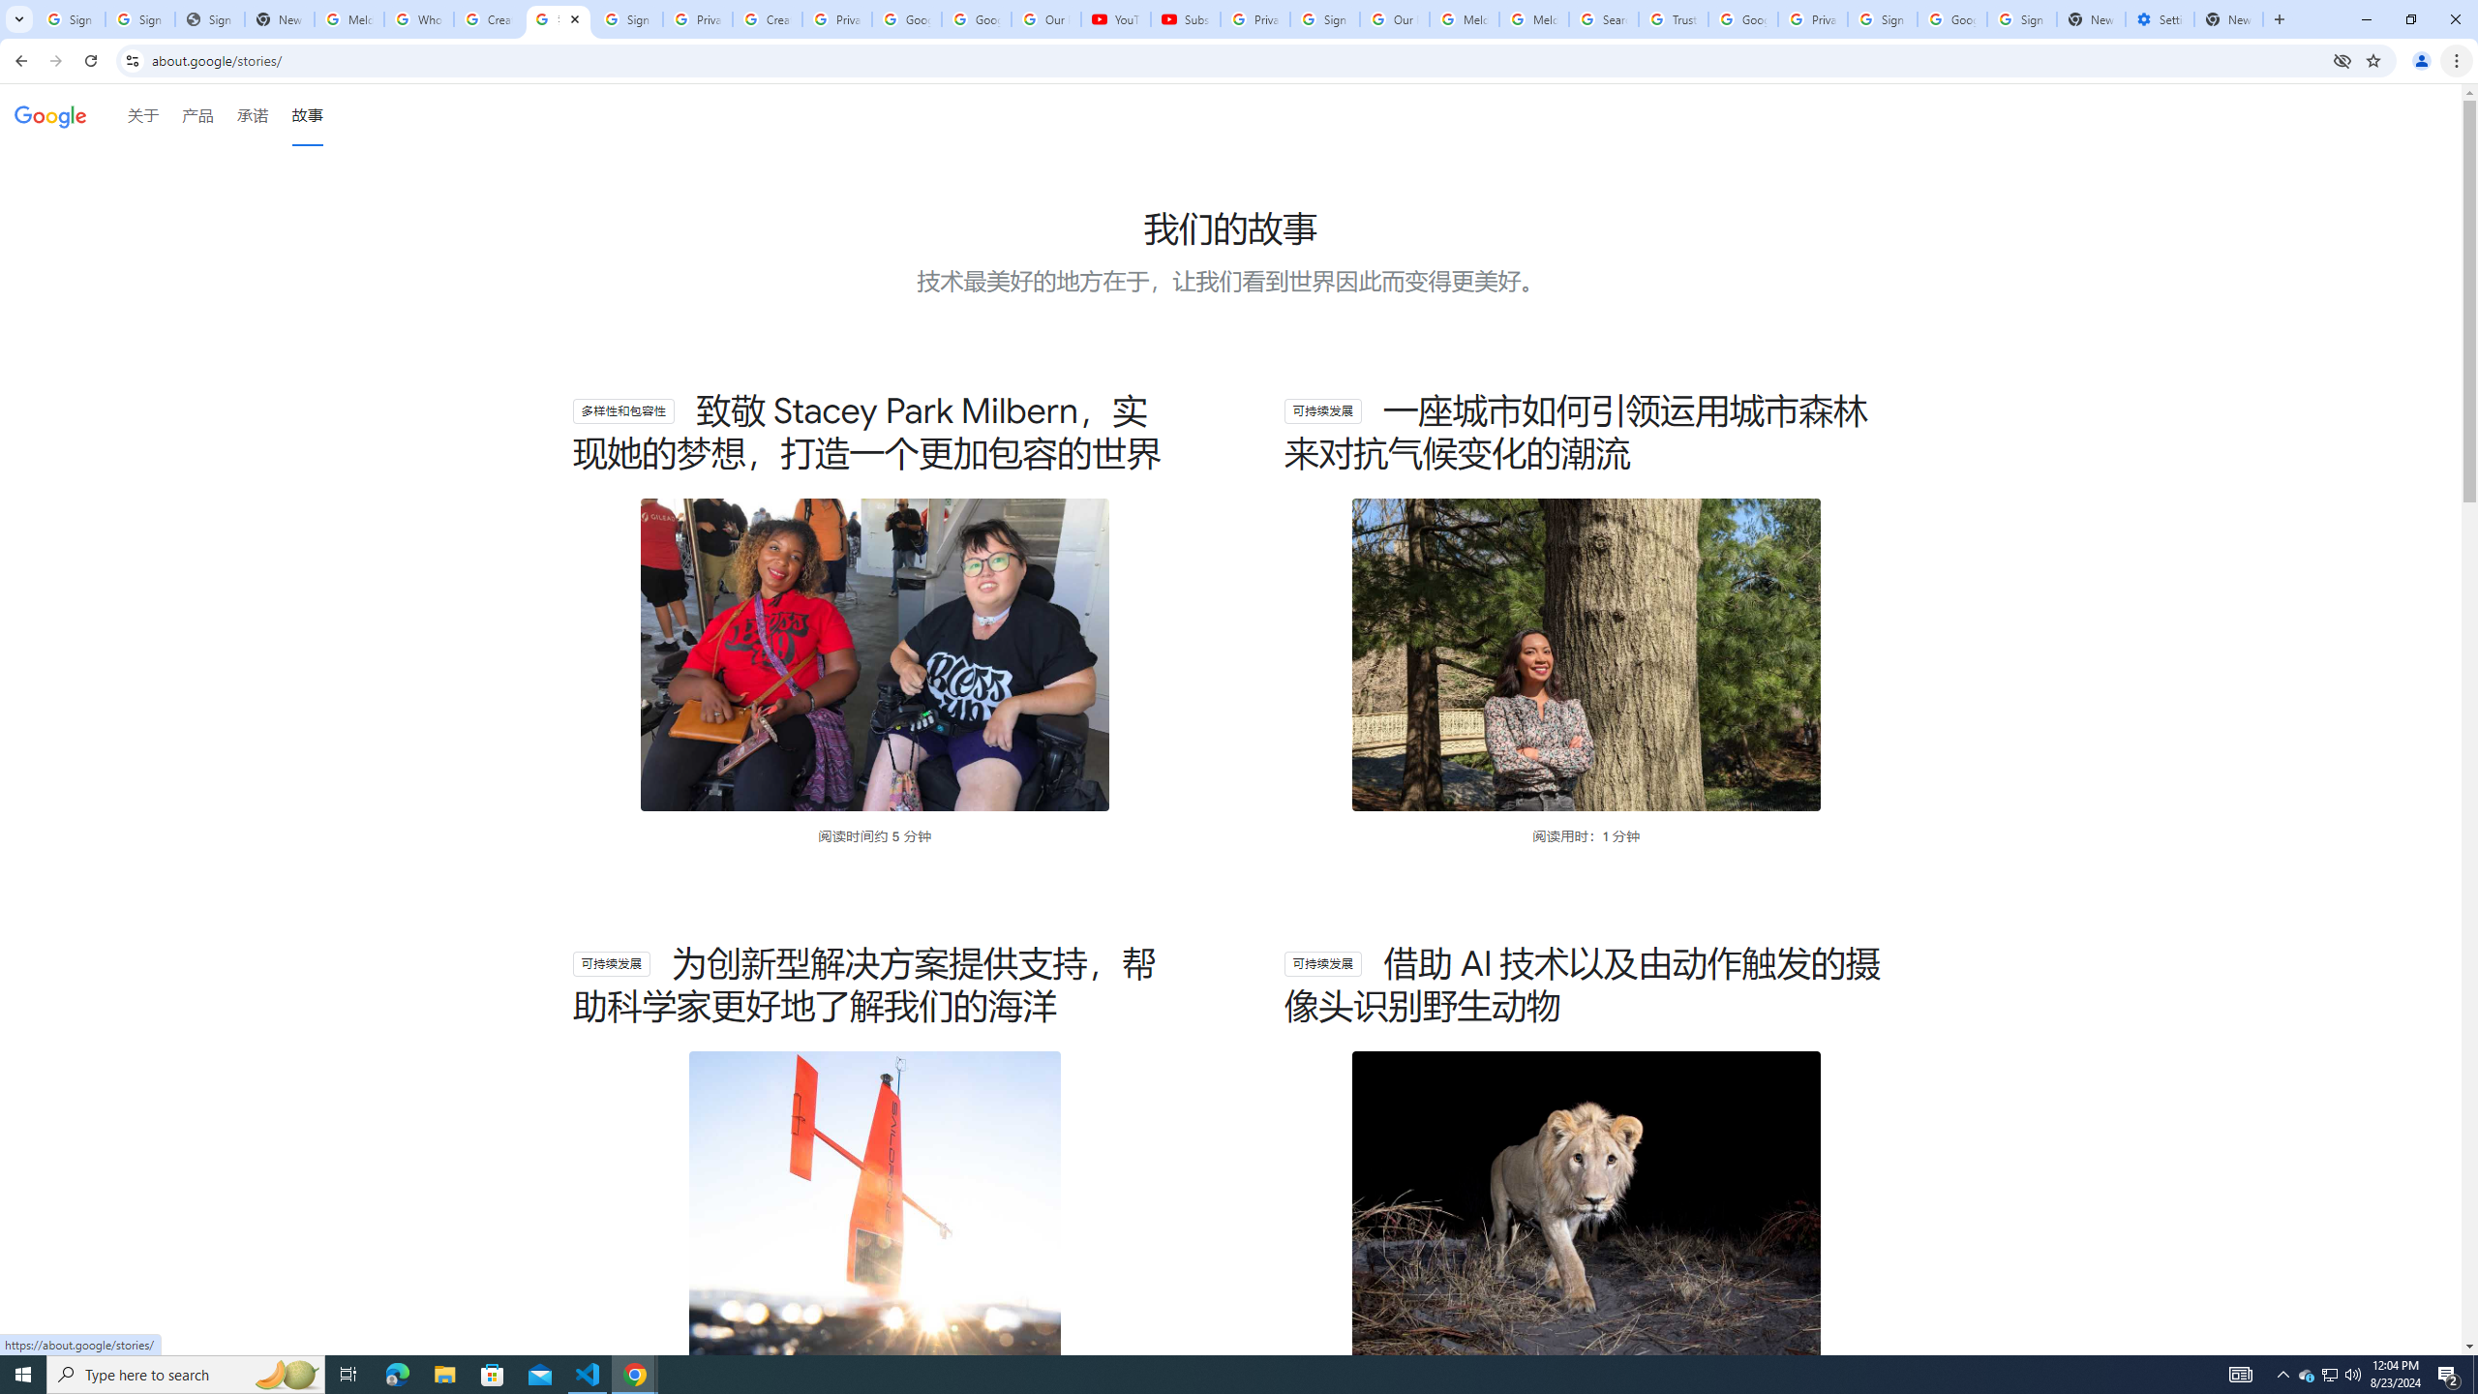 Image resolution: width=2478 pixels, height=1394 pixels. Describe the element at coordinates (420, 19) in the screenshot. I see `Who is my administrator? - Google Account Help` at that location.